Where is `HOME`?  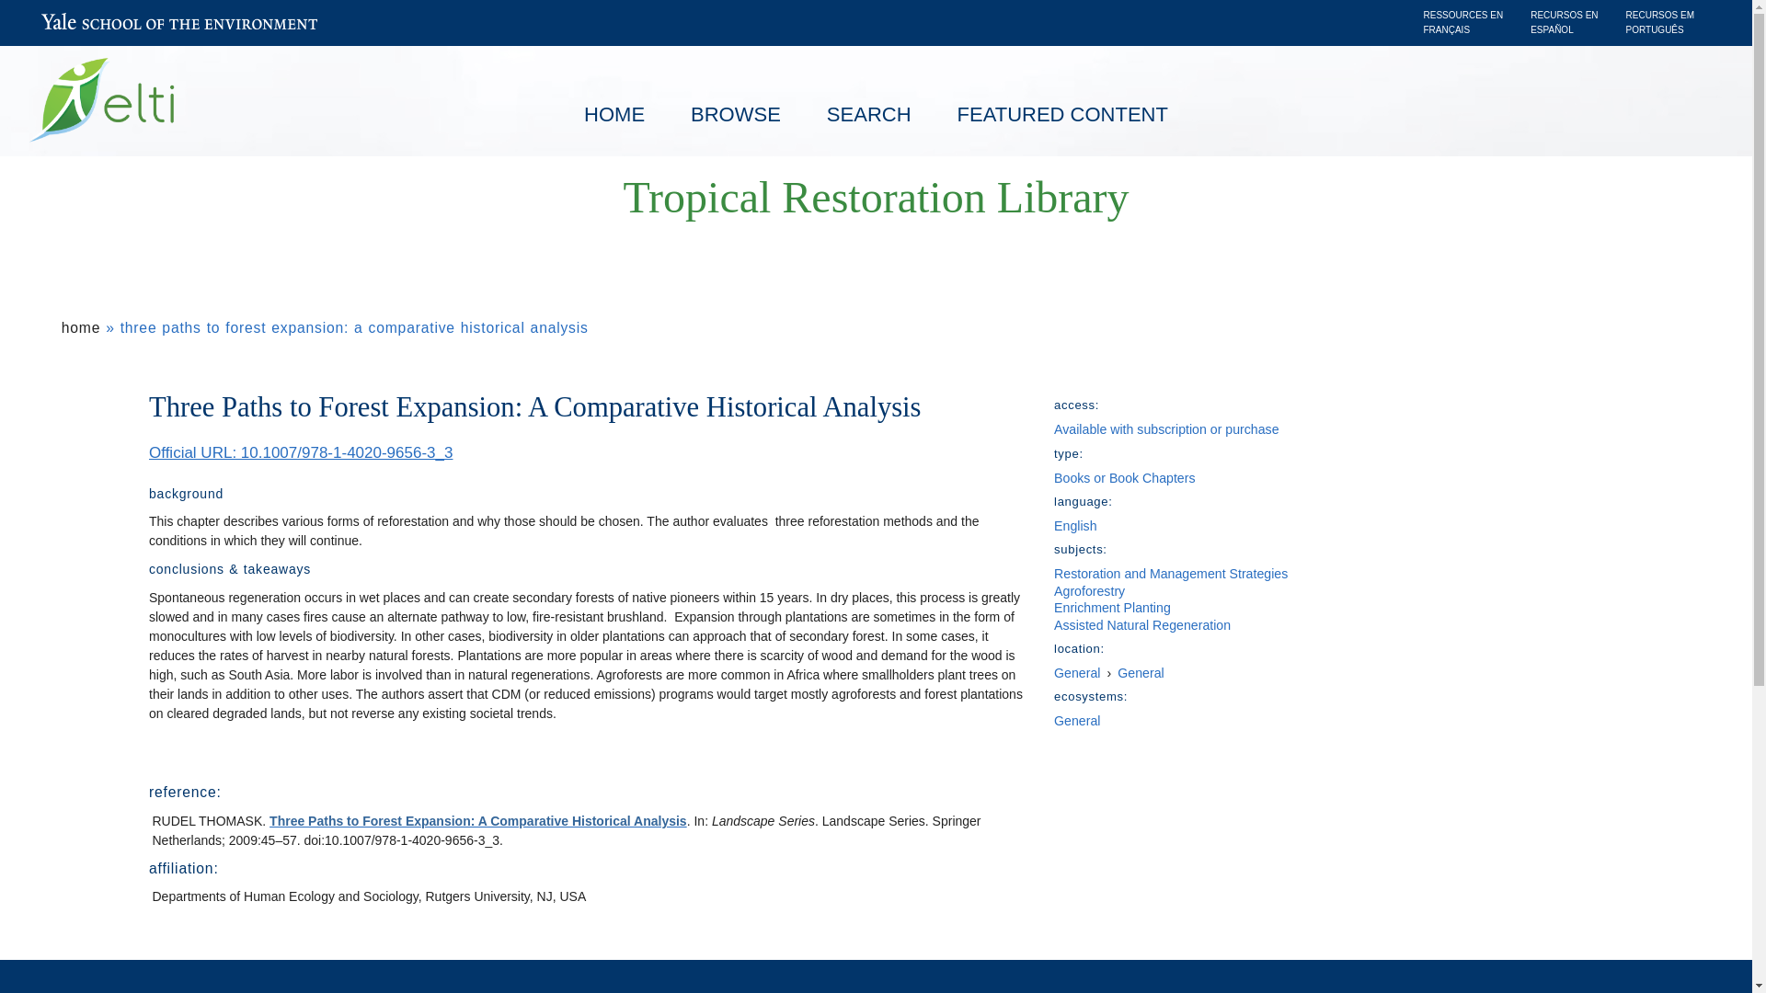
HOME is located at coordinates (614, 115).